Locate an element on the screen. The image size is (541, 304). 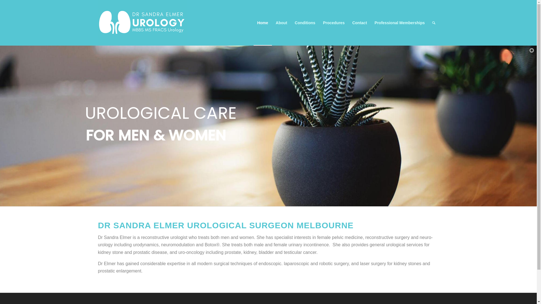
Conditions is located at coordinates (305, 23).